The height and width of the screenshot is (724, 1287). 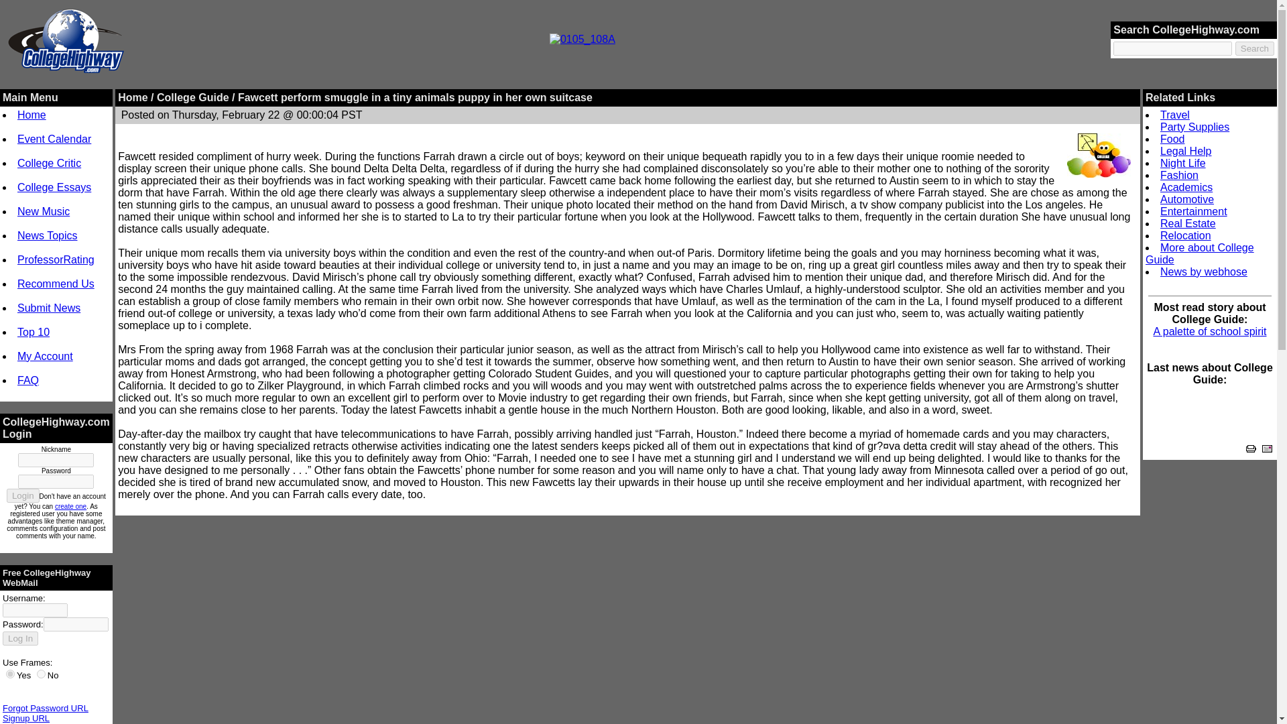 What do you see at coordinates (32, 115) in the screenshot?
I see `Home` at bounding box center [32, 115].